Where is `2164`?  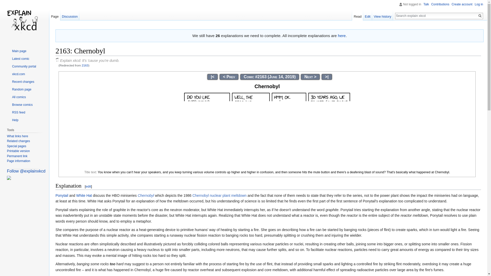
2164 is located at coordinates (310, 77).